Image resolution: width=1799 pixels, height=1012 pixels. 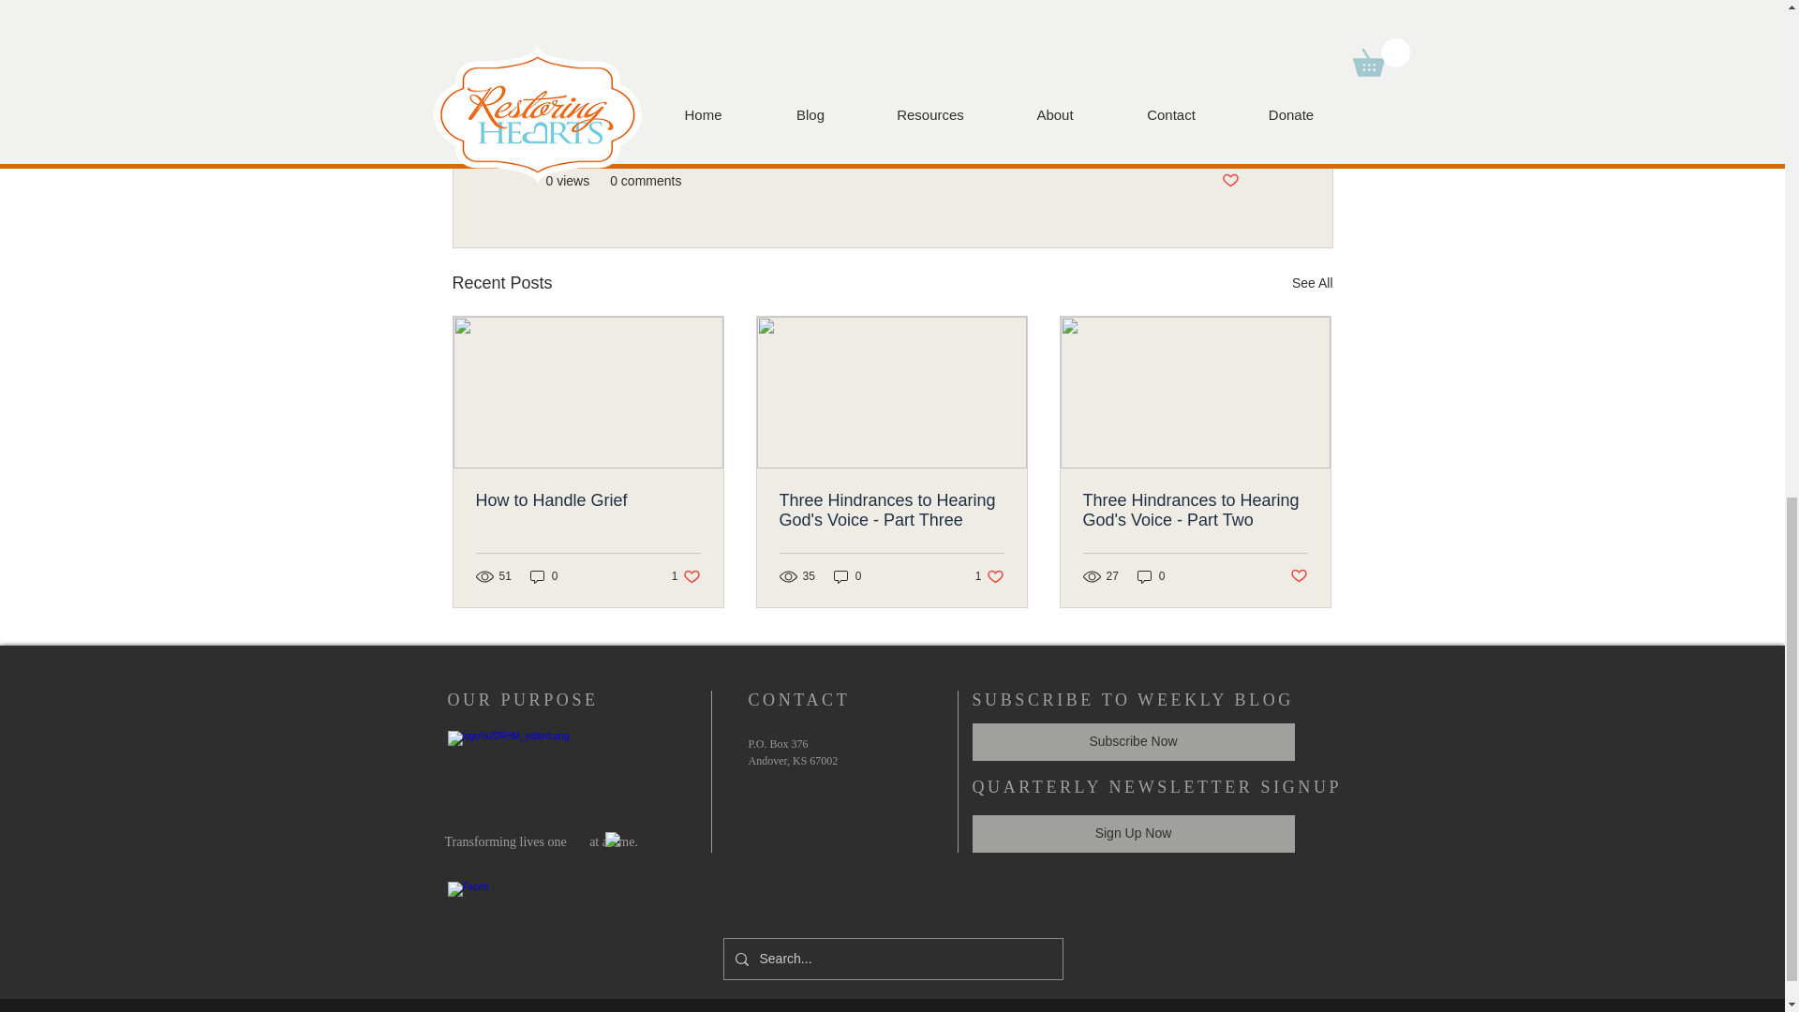 I want to click on Three Hindrances to Hearing God's Voice - Part Three, so click(x=1151, y=576).